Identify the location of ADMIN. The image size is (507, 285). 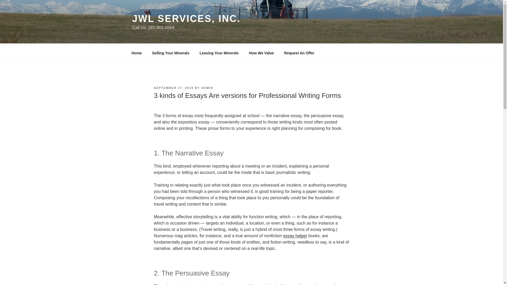
(207, 88).